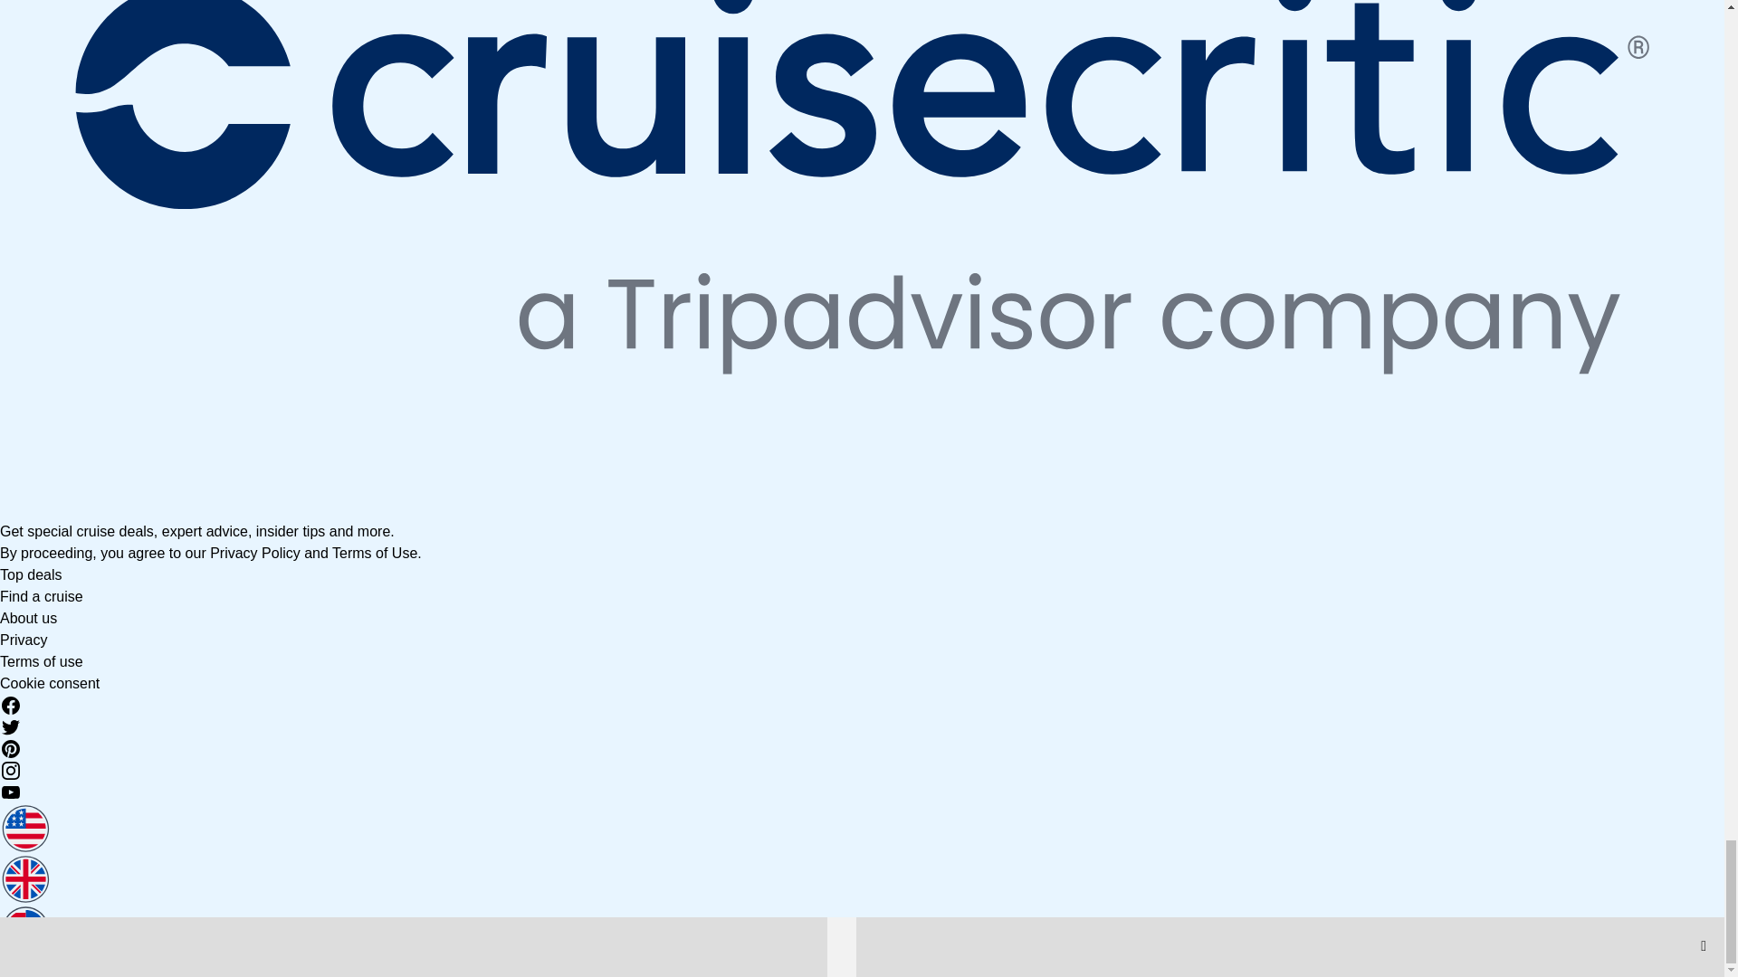  Describe the element at coordinates (255, 552) in the screenshot. I see `Privacy Policy` at that location.